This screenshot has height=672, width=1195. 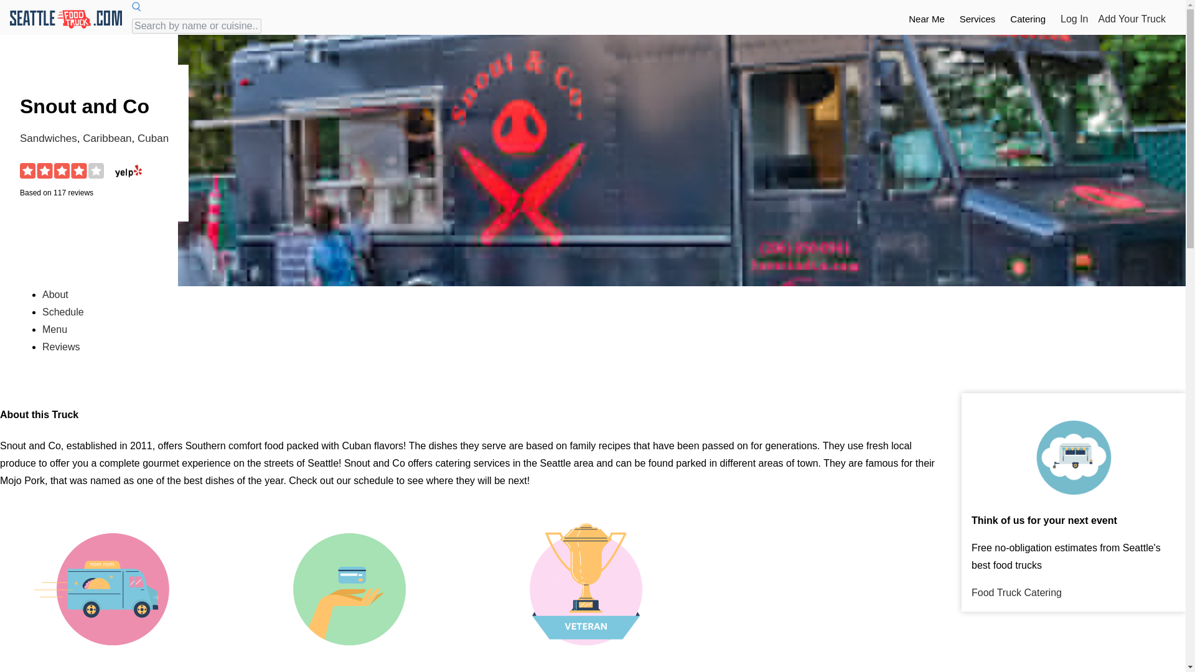 What do you see at coordinates (977, 19) in the screenshot?
I see `Services` at bounding box center [977, 19].